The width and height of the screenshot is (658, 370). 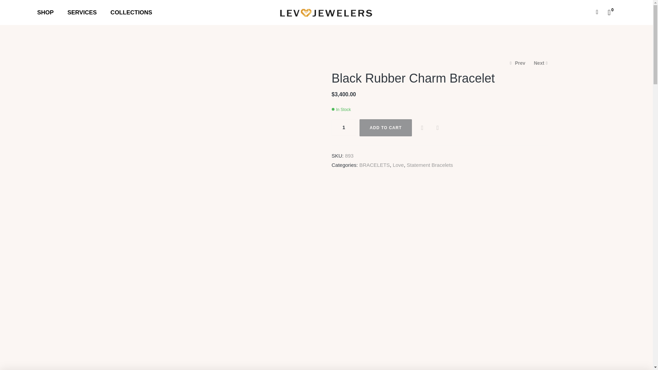 I want to click on Prev, so click(x=517, y=63).